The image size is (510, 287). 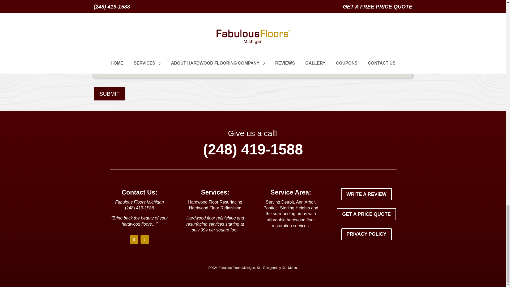 What do you see at coordinates (215, 202) in the screenshot?
I see `Hardwood Floor Resurfacing` at bounding box center [215, 202].